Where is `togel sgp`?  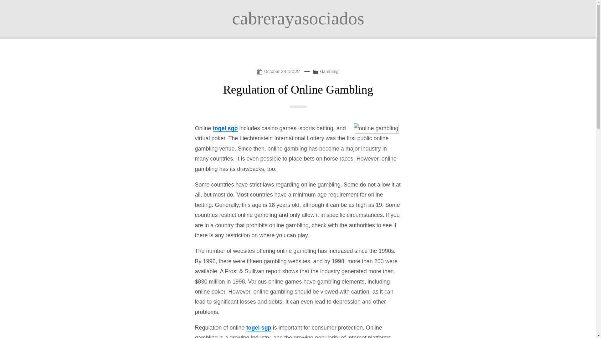
togel sgp is located at coordinates (259, 328).